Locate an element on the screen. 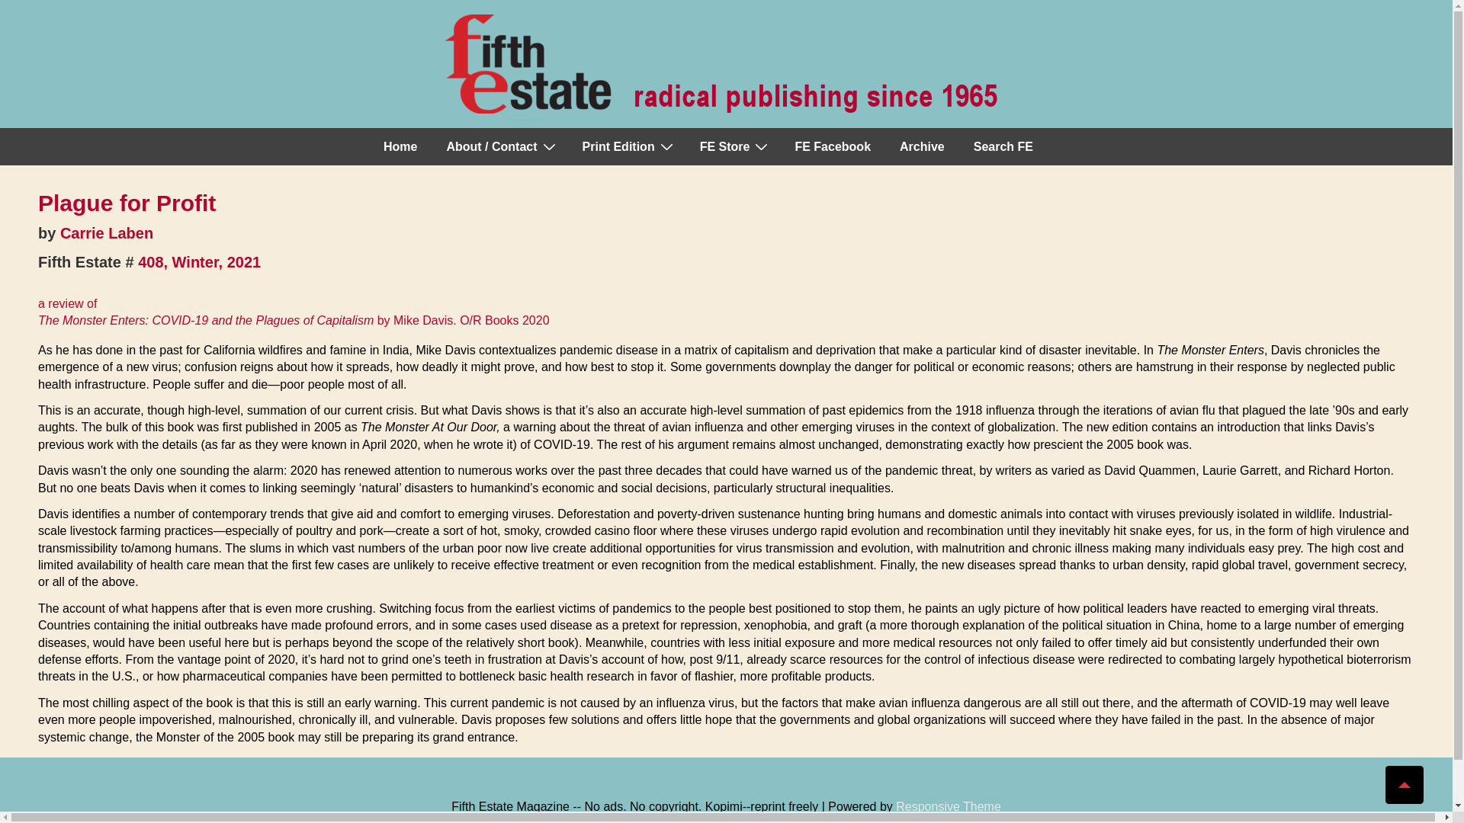 This screenshot has height=823, width=1464. Search FE is located at coordinates (1003, 146).